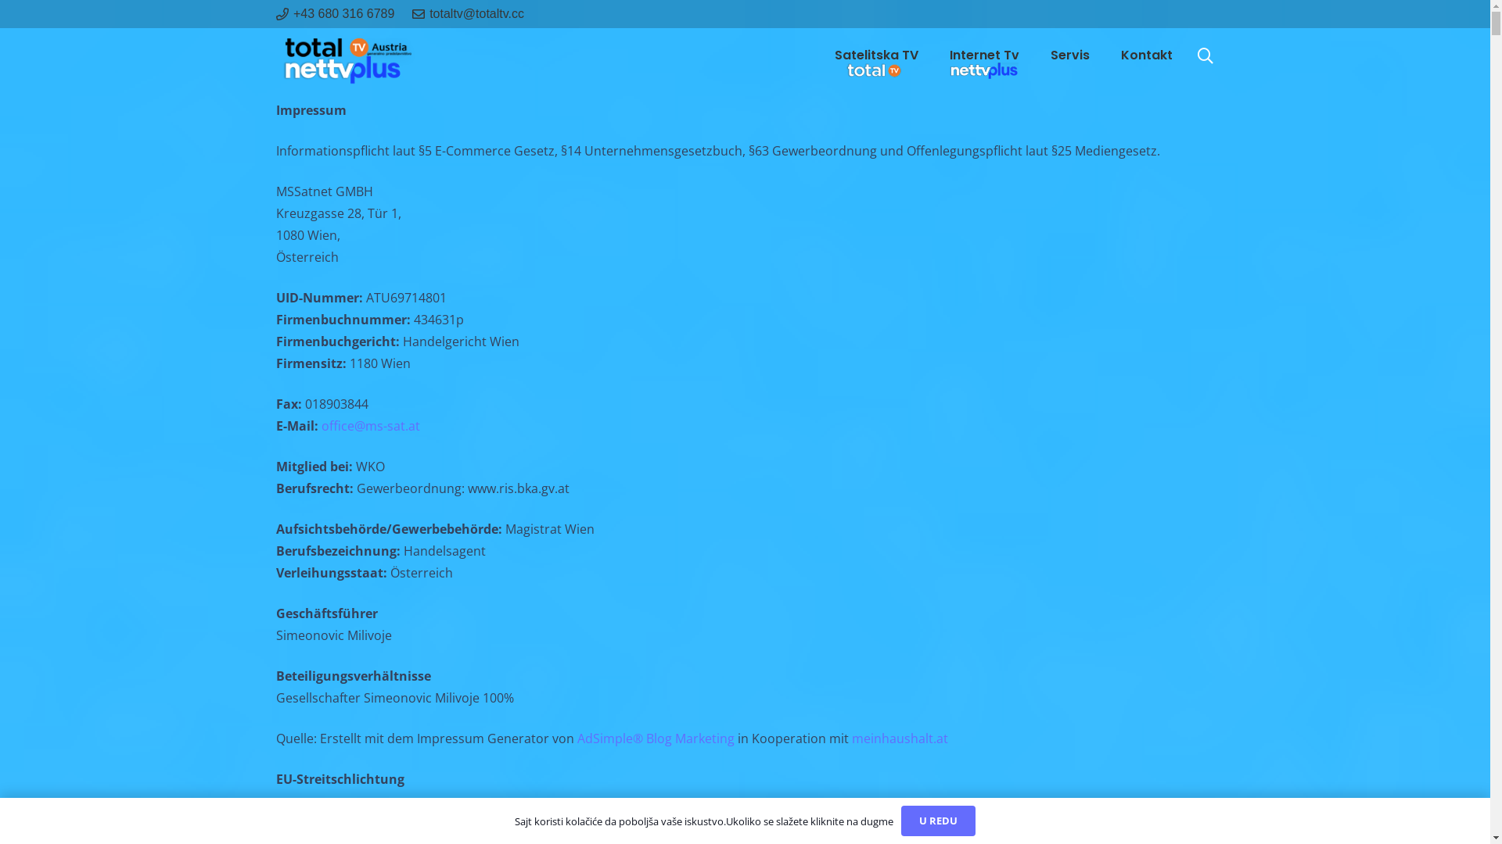  Describe the element at coordinates (900, 738) in the screenshot. I see `meinhaushalt.at` at that location.